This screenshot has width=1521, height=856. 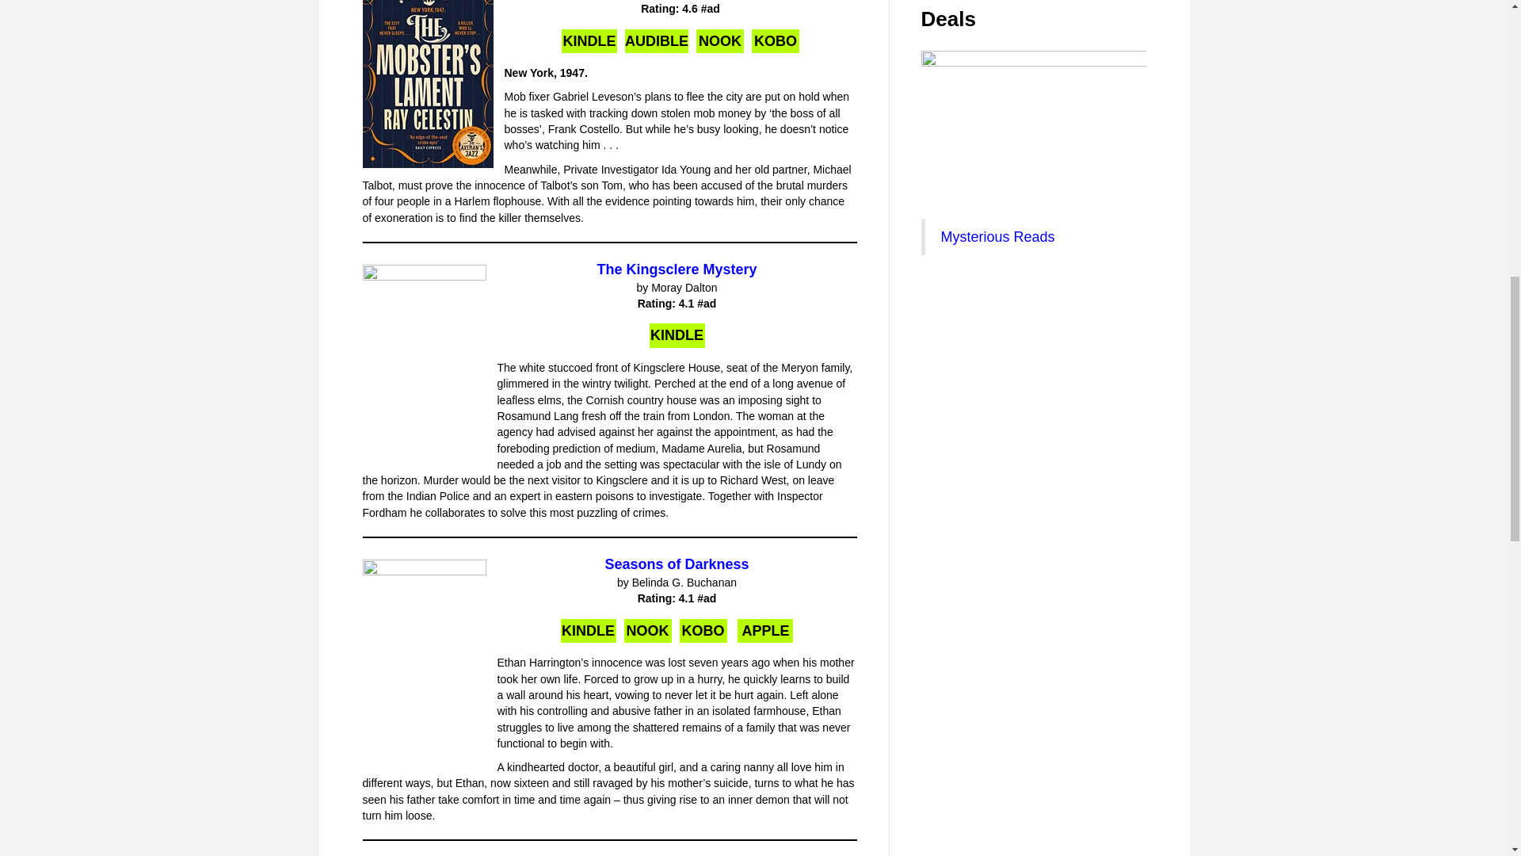 What do you see at coordinates (703, 631) in the screenshot?
I see `KOBO` at bounding box center [703, 631].